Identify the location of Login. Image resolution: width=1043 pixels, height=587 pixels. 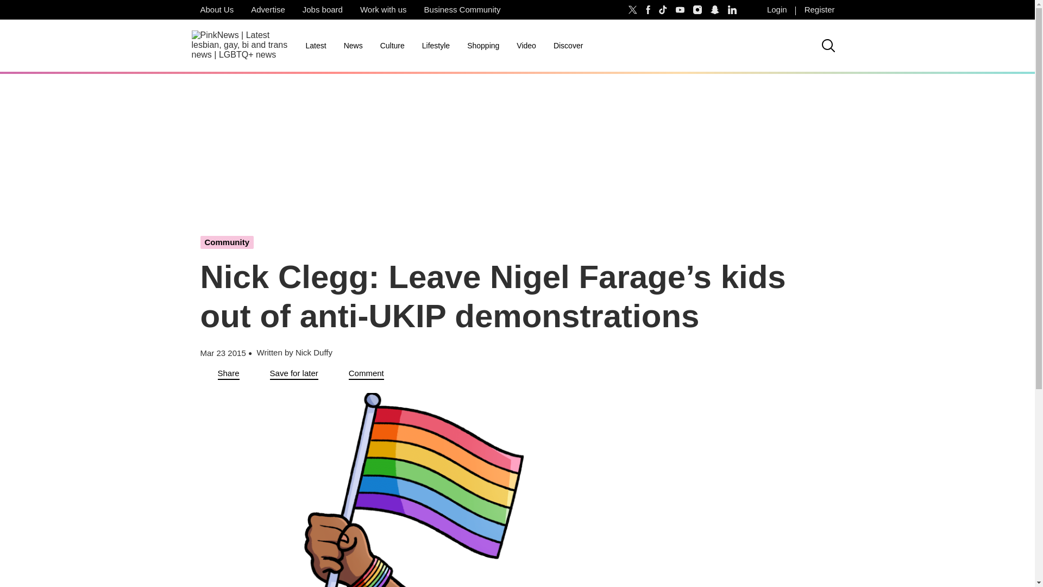
(777, 10).